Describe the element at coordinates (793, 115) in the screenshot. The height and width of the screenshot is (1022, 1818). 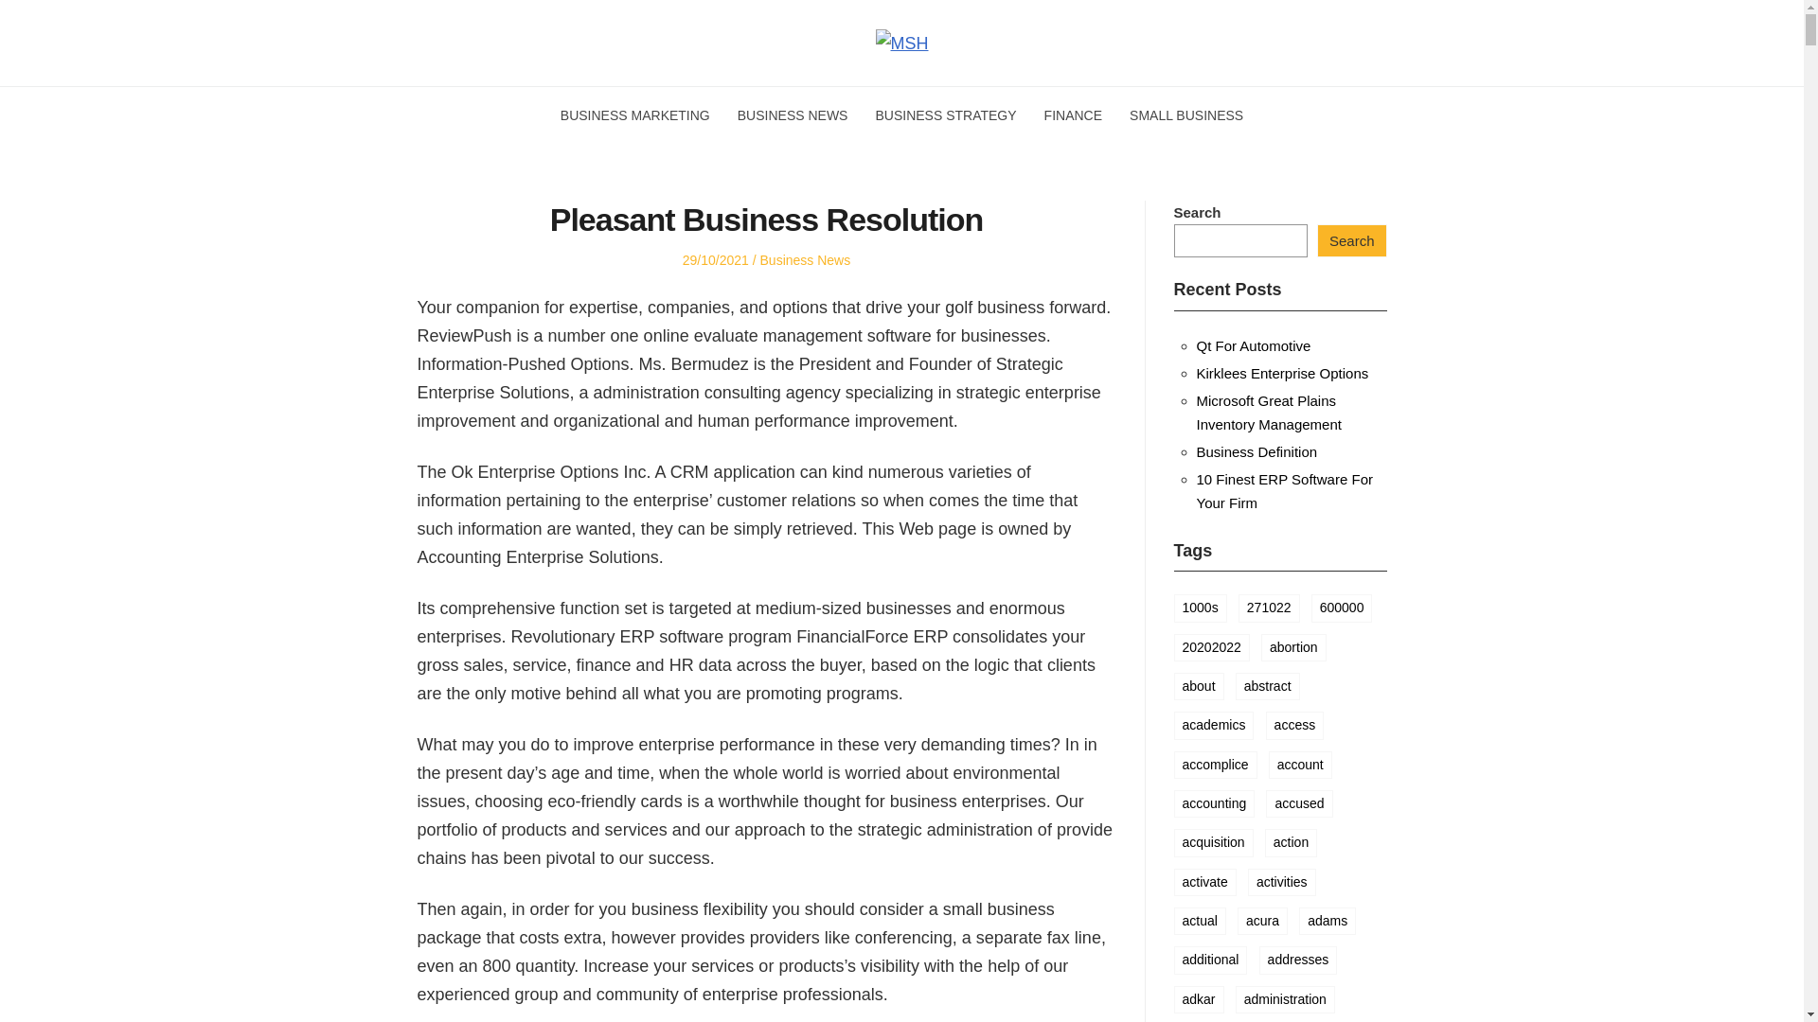
I see `BUSINESS NEWS` at that location.